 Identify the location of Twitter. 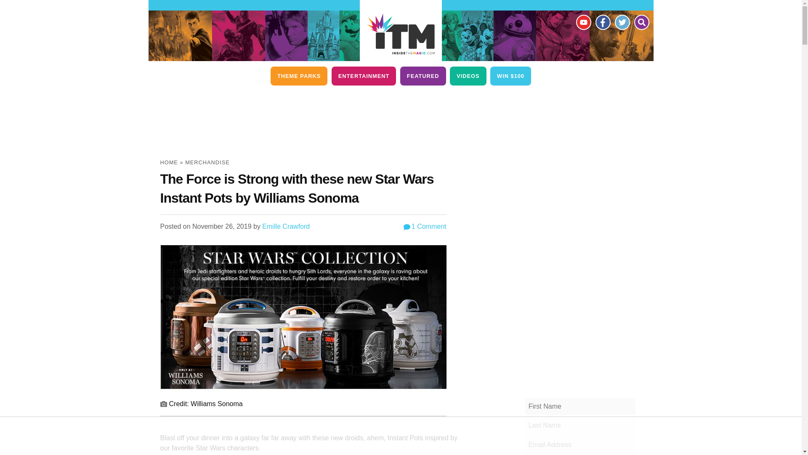
(622, 22).